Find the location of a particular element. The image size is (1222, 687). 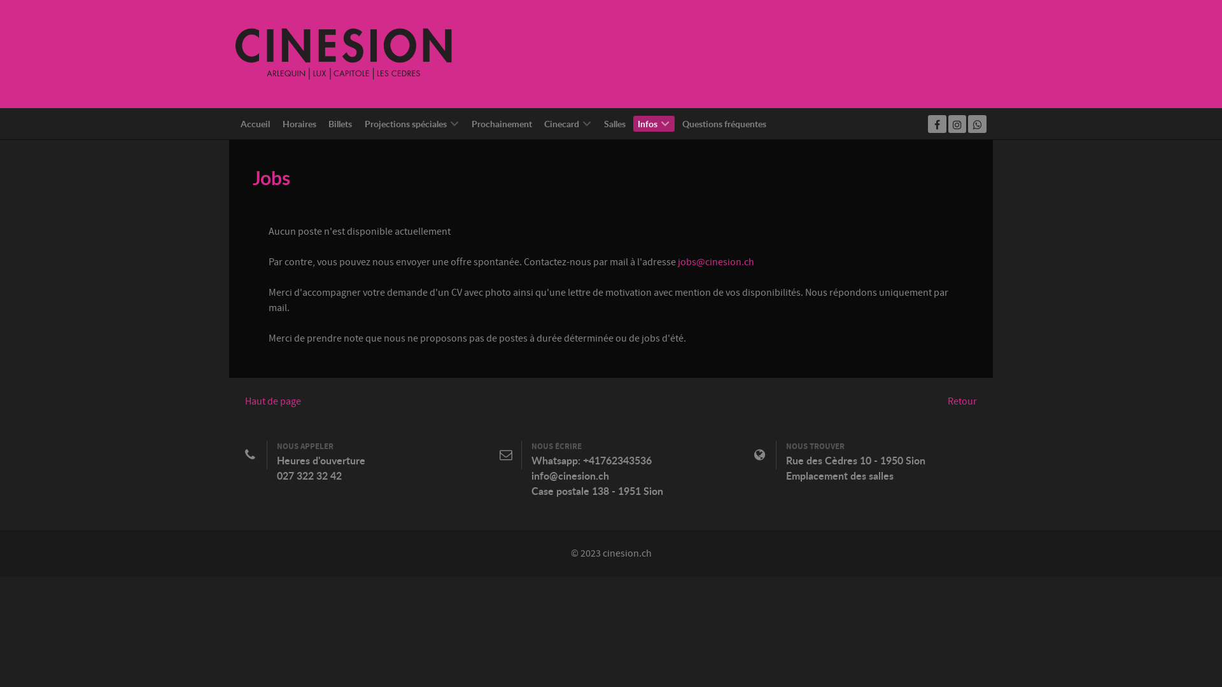

Heures d'ouverture is located at coordinates (321, 461).